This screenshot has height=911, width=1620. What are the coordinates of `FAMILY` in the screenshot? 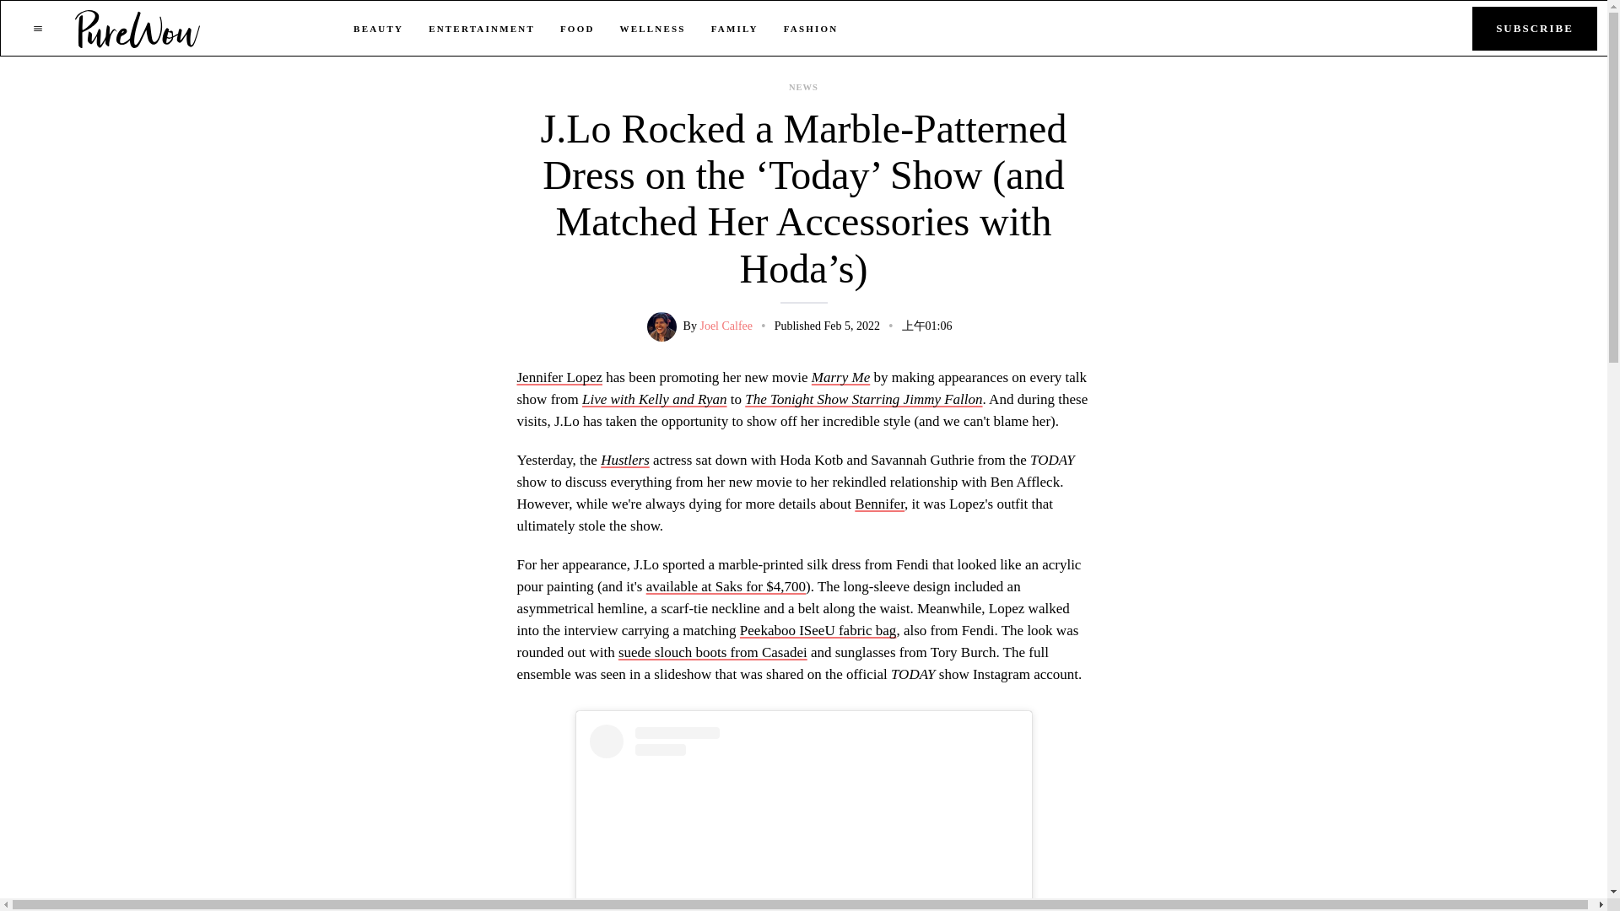 It's located at (734, 29).